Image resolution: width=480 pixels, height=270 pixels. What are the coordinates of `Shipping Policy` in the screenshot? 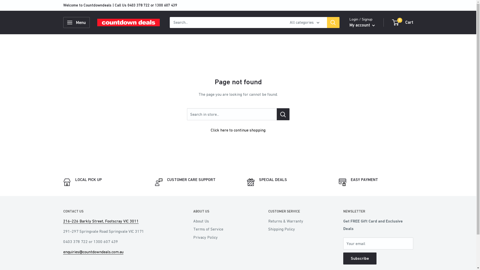 It's located at (297, 229).